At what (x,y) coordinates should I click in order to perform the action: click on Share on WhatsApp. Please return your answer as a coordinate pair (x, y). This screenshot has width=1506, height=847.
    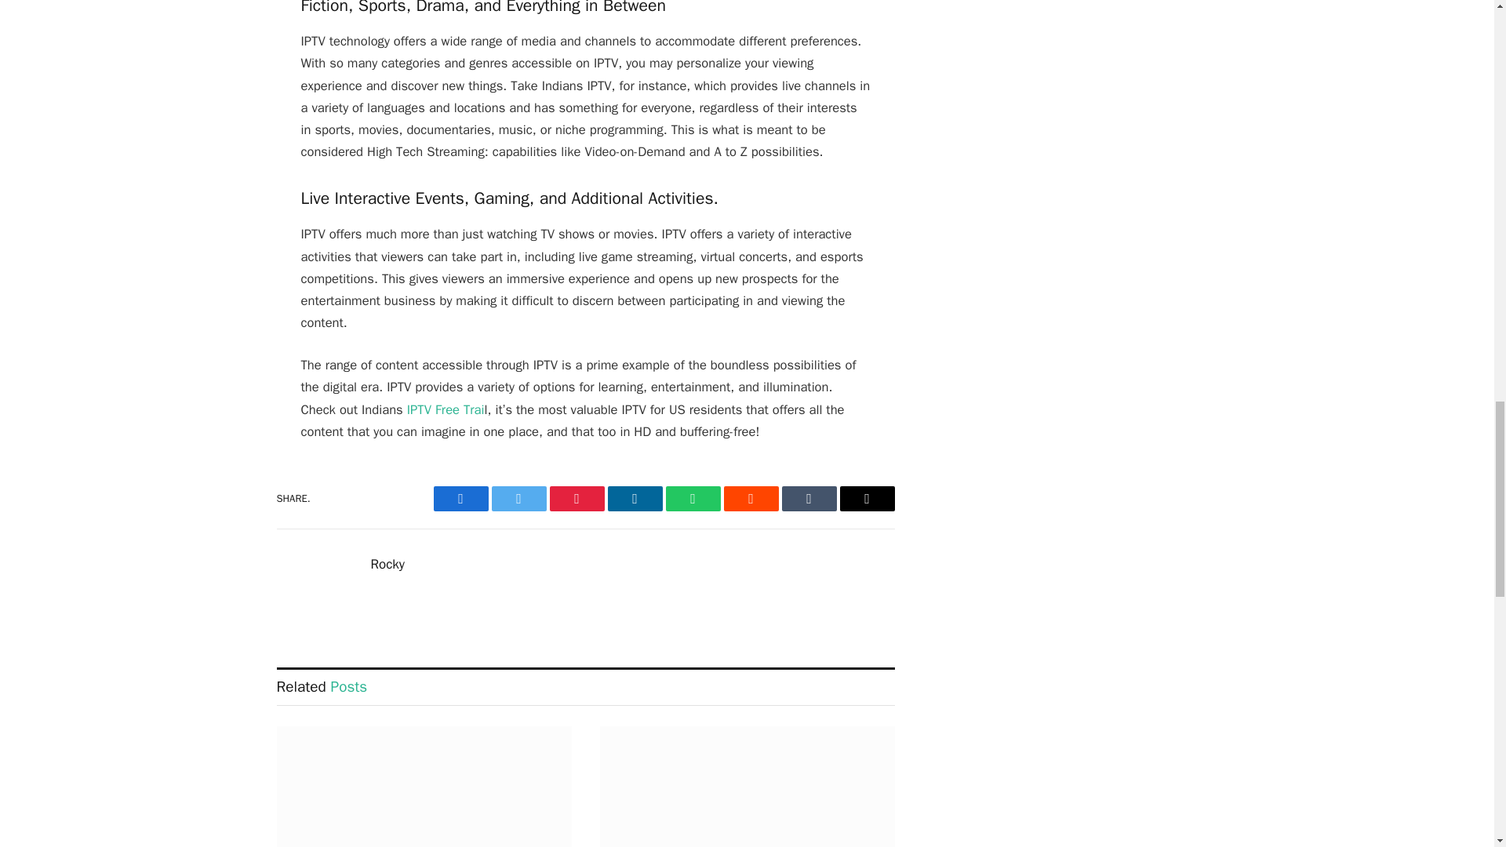
    Looking at the image, I should click on (692, 499).